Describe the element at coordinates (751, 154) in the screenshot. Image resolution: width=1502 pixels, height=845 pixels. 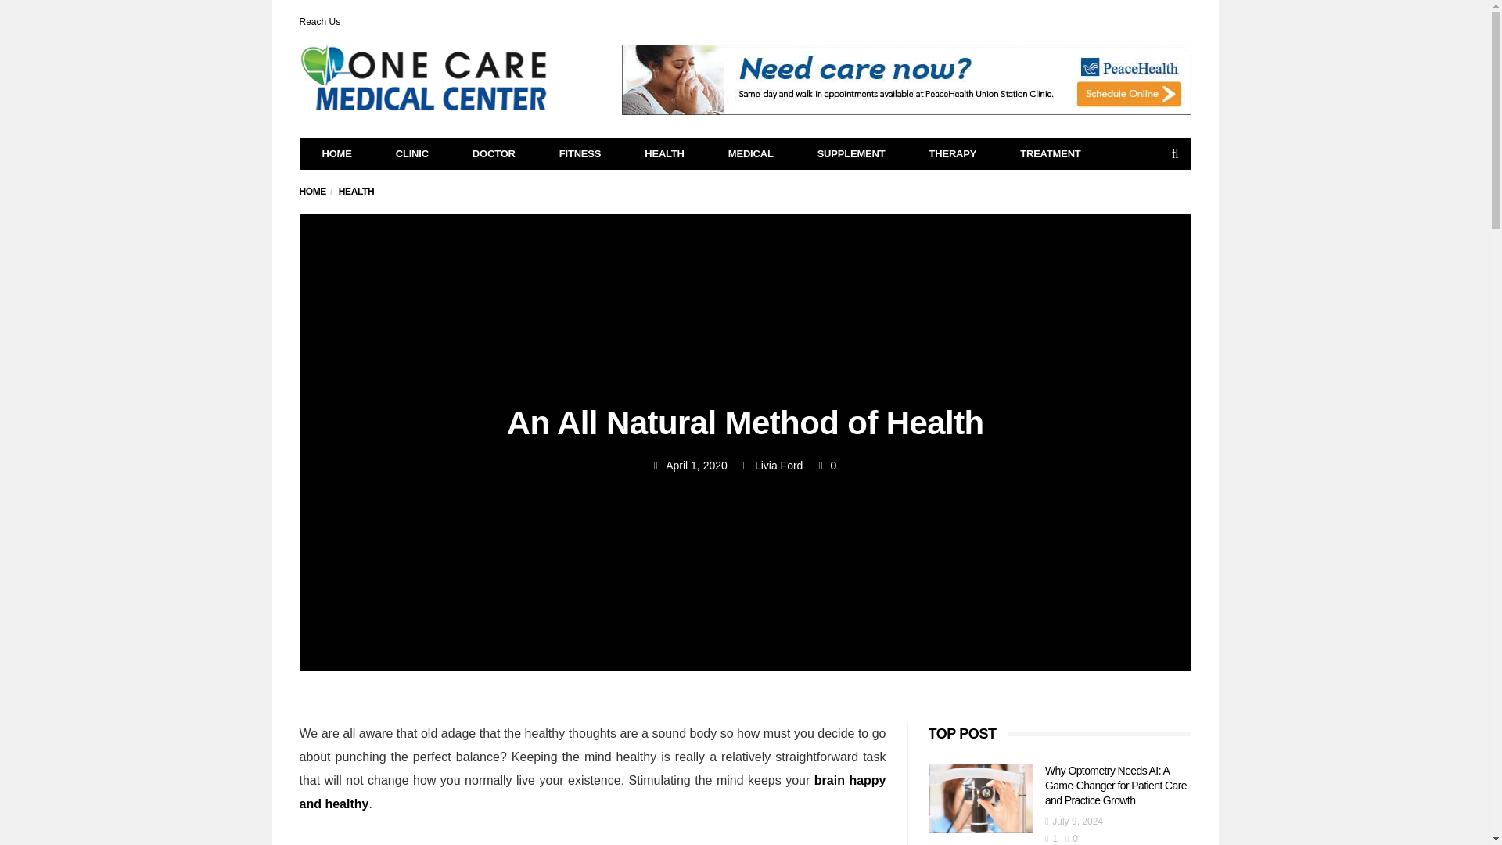
I see `MEDICAL` at that location.